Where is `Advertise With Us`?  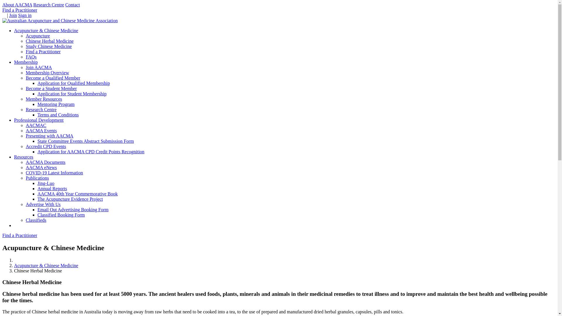 Advertise With Us is located at coordinates (43, 204).